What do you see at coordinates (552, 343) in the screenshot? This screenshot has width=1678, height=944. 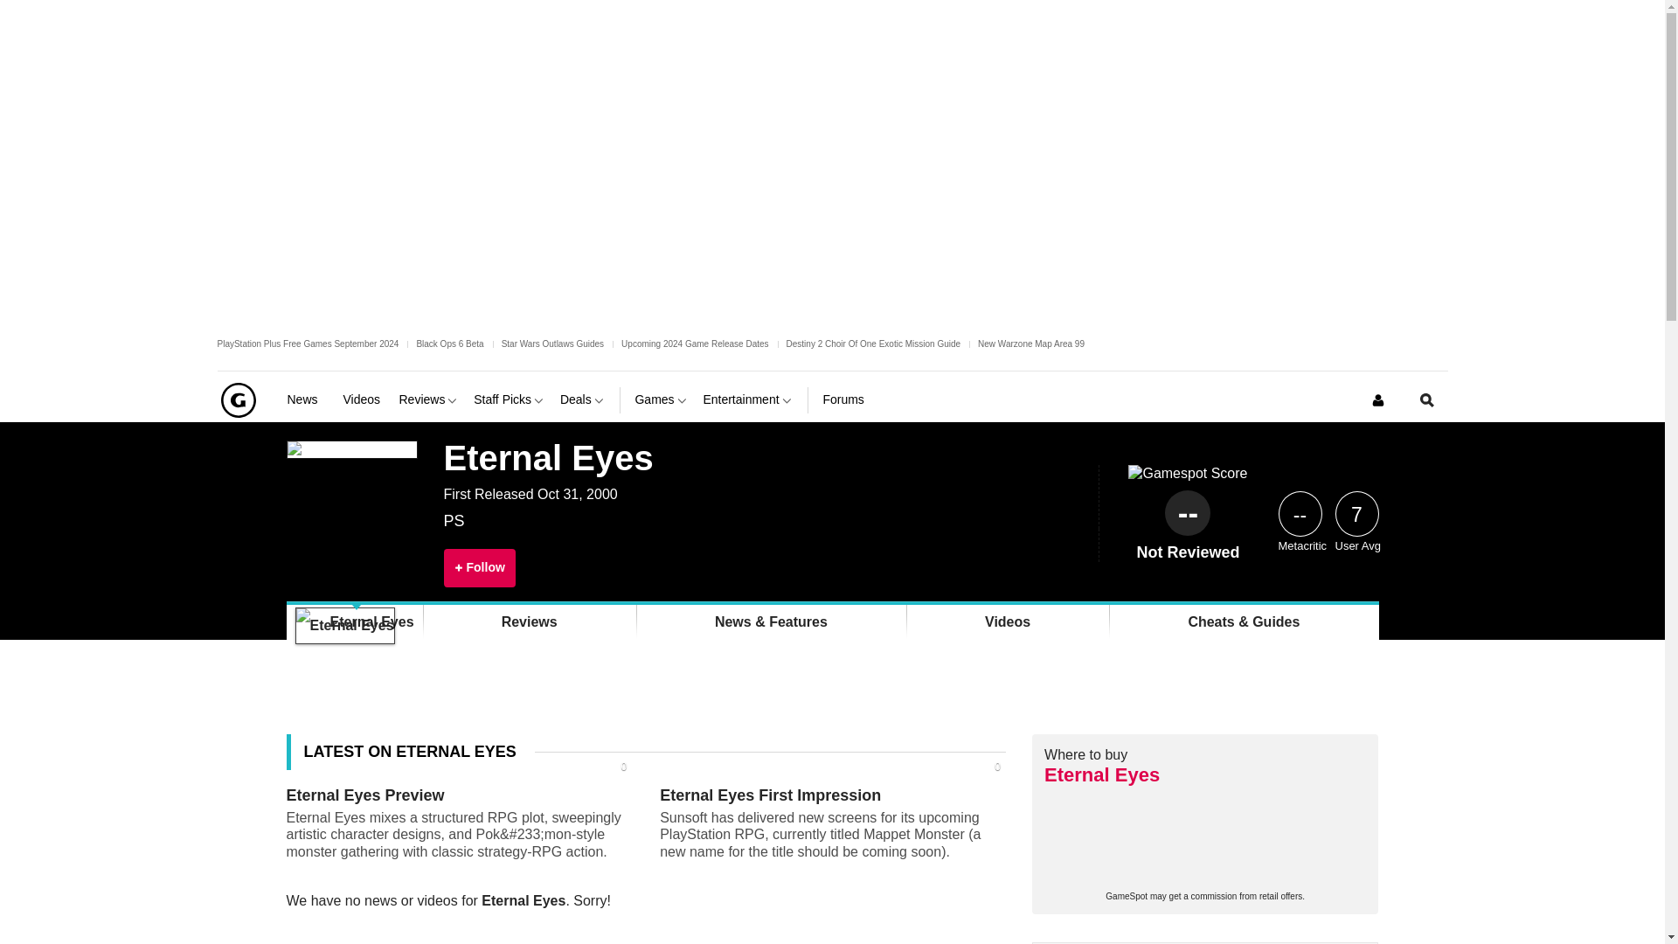 I see `Star Wars Outlaws Guides` at bounding box center [552, 343].